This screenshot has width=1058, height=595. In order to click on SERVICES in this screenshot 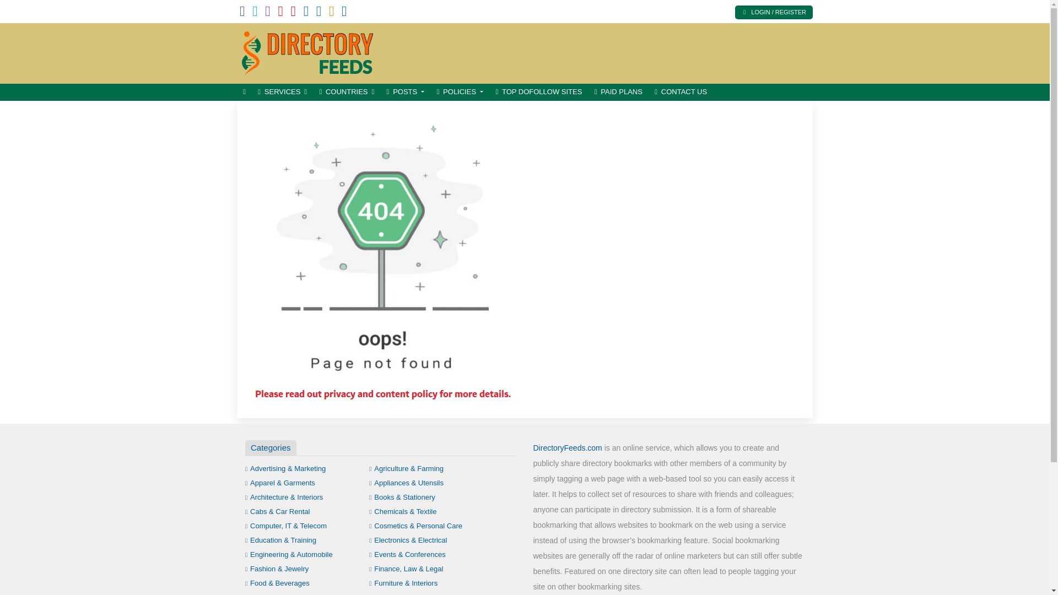, I will do `click(282, 92)`.